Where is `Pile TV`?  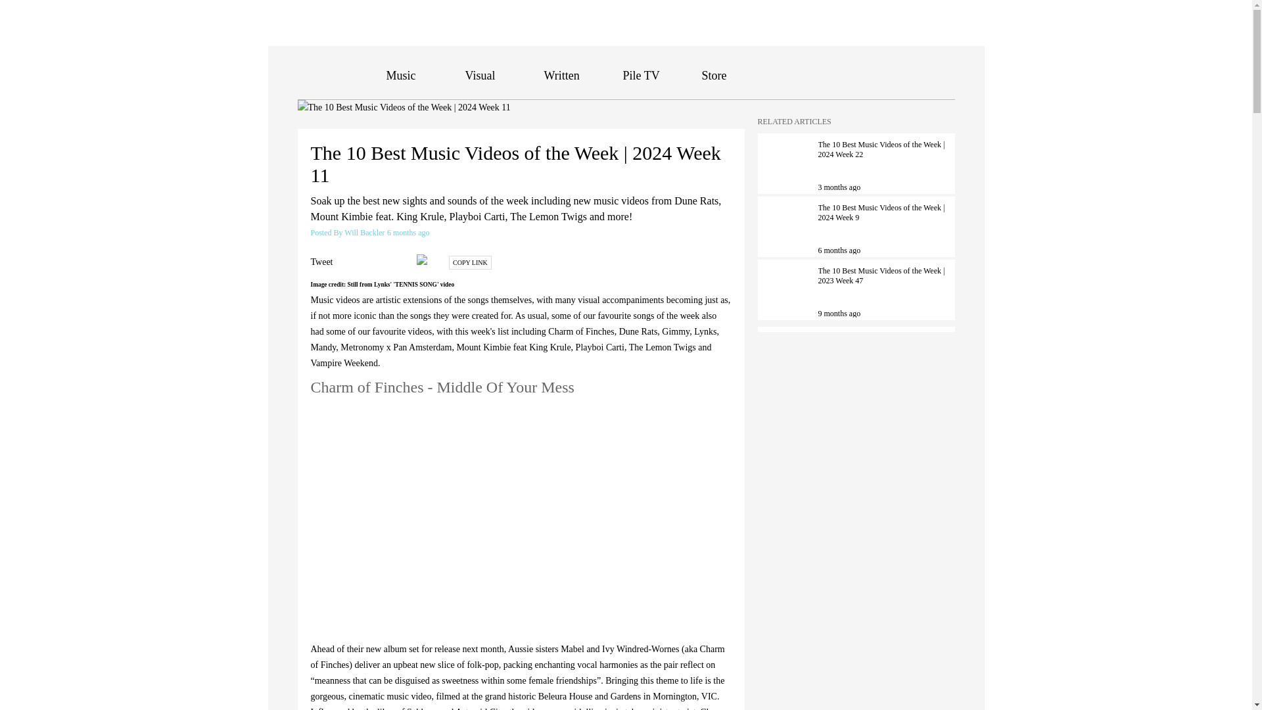 Pile TV is located at coordinates (642, 75).